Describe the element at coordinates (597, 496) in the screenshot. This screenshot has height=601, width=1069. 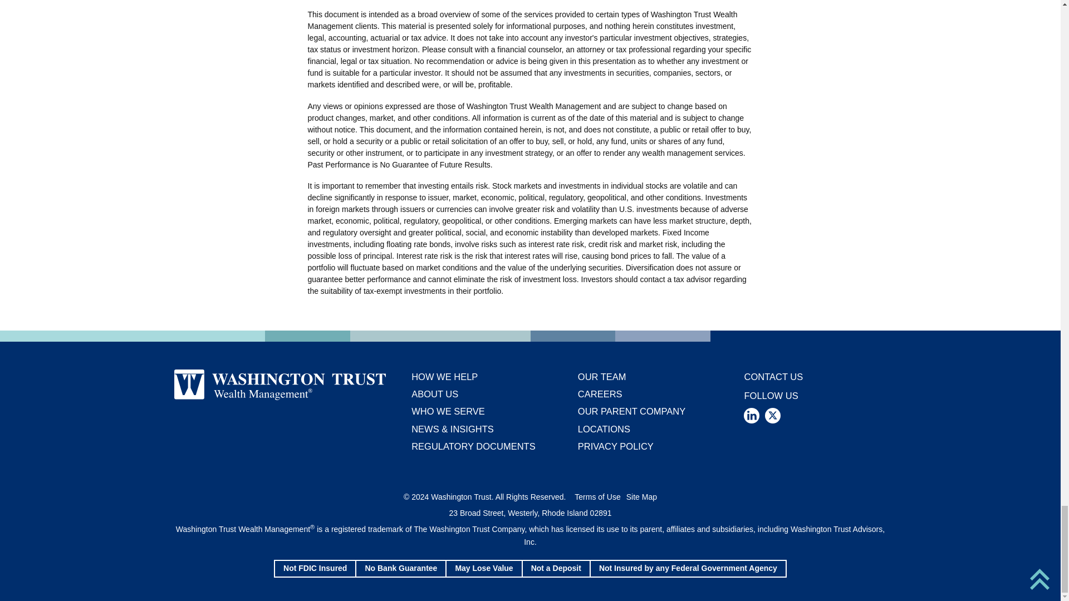
I see `Terms of Use` at that location.